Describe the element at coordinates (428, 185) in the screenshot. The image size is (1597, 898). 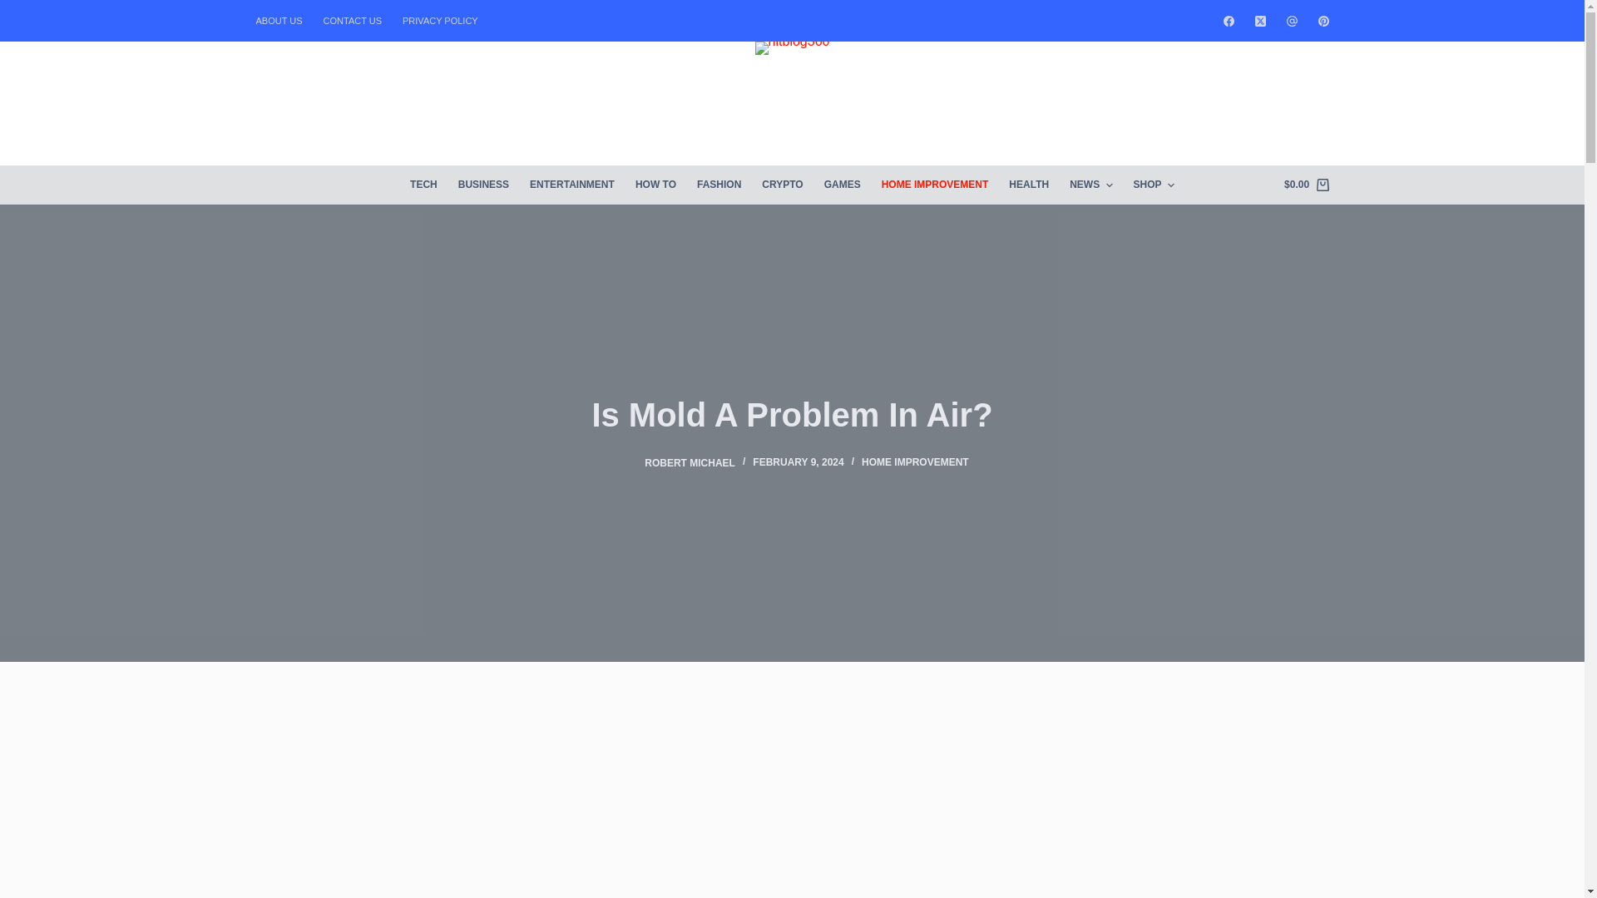
I see `TECH` at that location.